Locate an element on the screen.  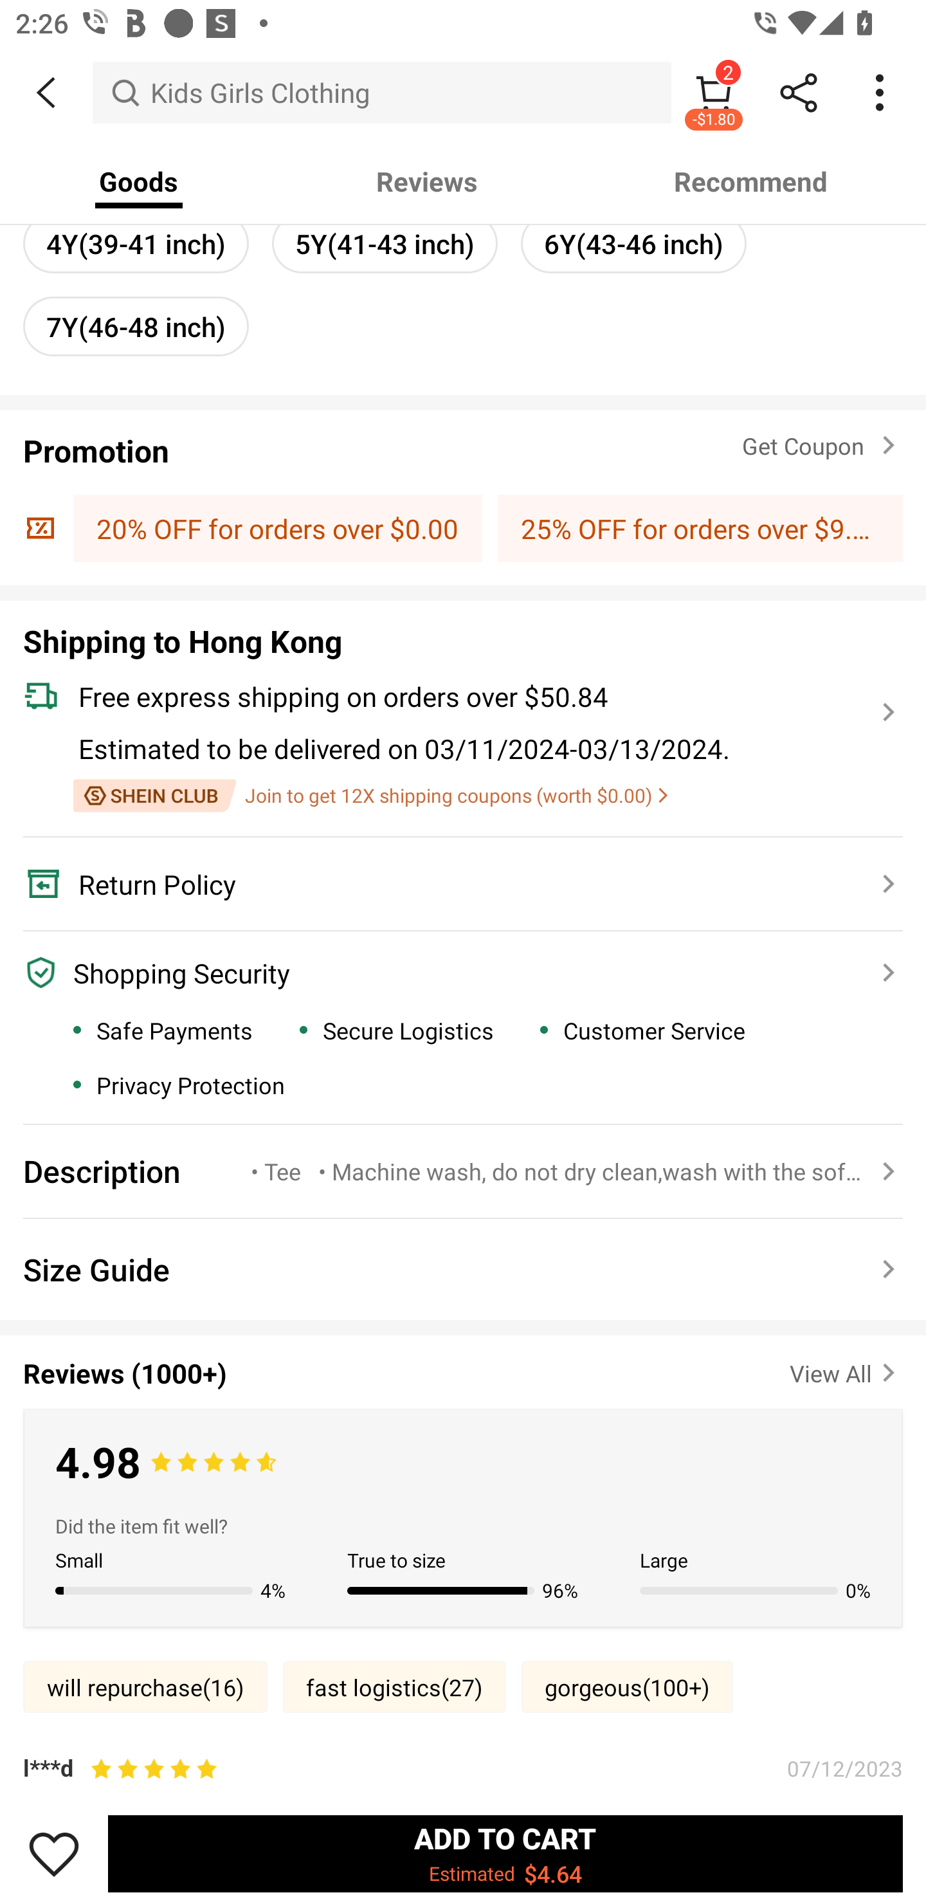
fast logistics(27) is located at coordinates (395, 1687).